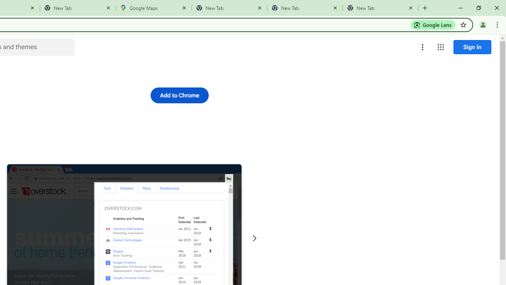 The image size is (506, 285). I want to click on Add to Chrome, so click(179, 95).